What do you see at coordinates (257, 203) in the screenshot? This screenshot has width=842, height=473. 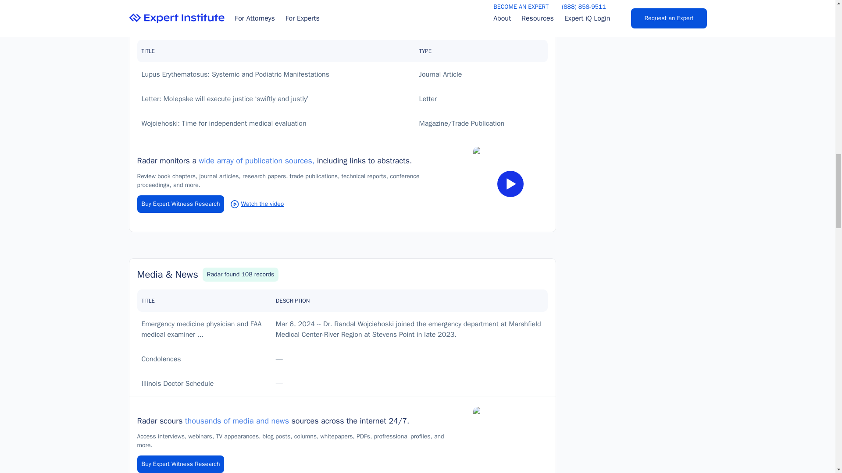 I see `Watch the video` at bounding box center [257, 203].